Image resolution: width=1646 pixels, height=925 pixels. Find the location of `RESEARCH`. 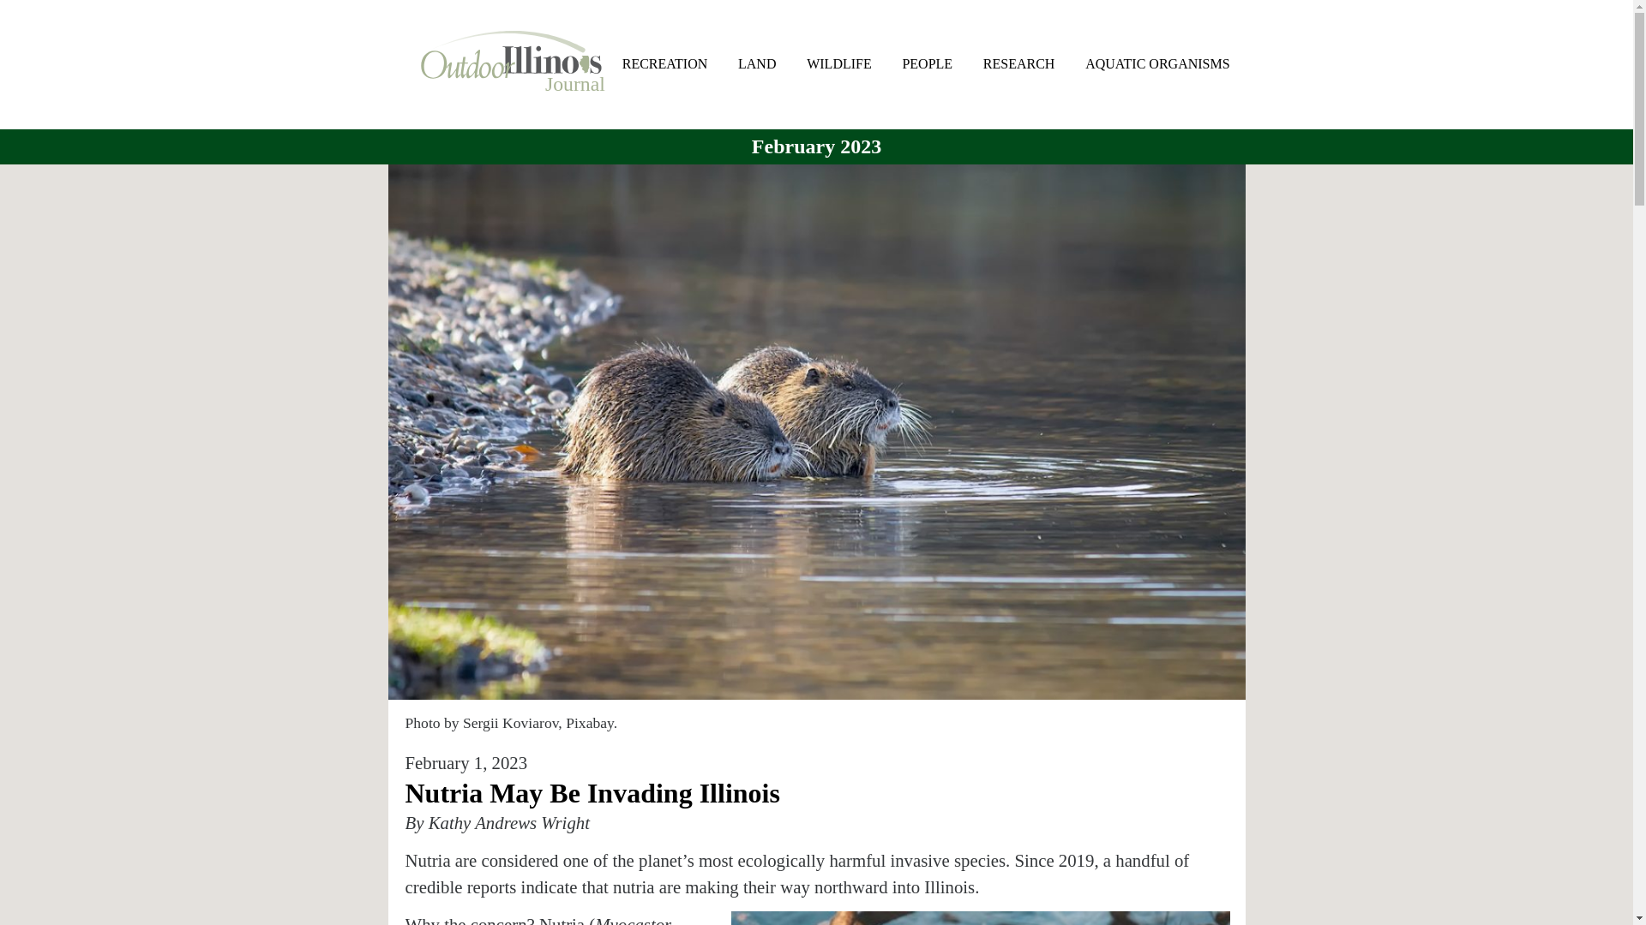

RESEARCH is located at coordinates (1018, 63).